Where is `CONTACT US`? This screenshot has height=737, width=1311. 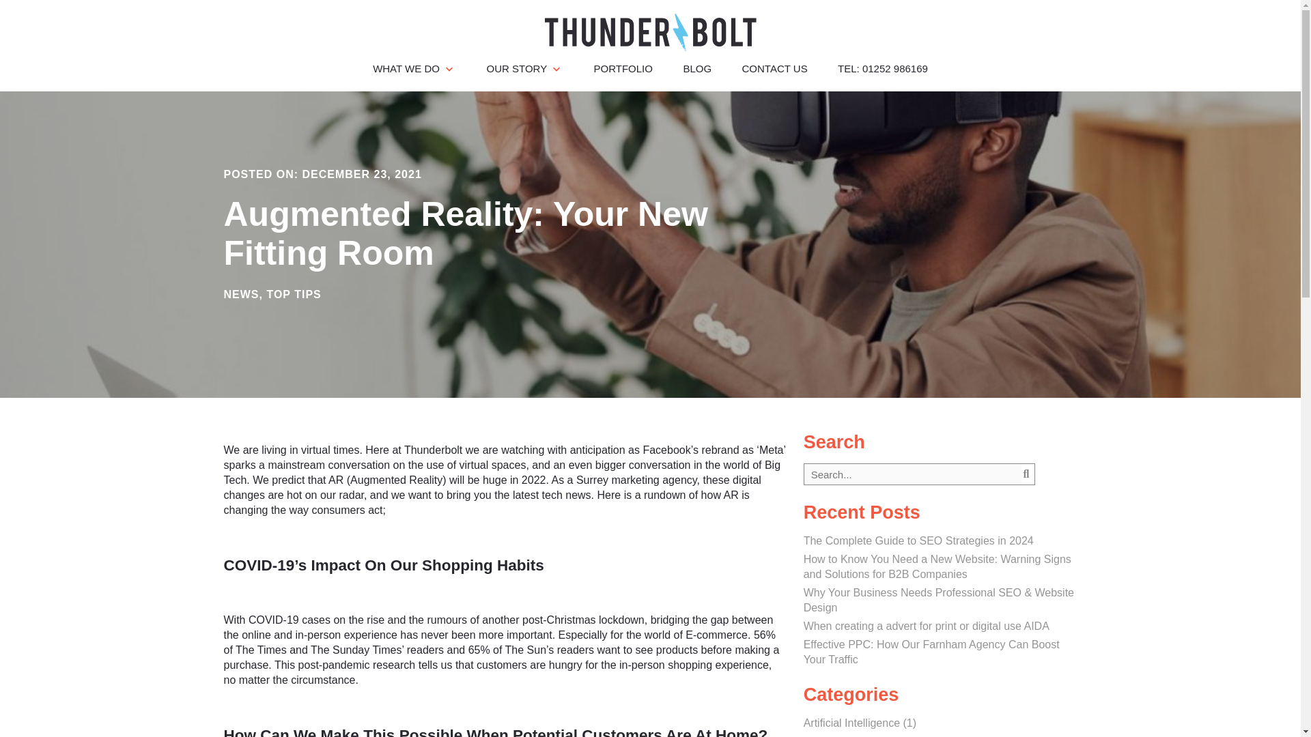
CONTACT US is located at coordinates (774, 68).